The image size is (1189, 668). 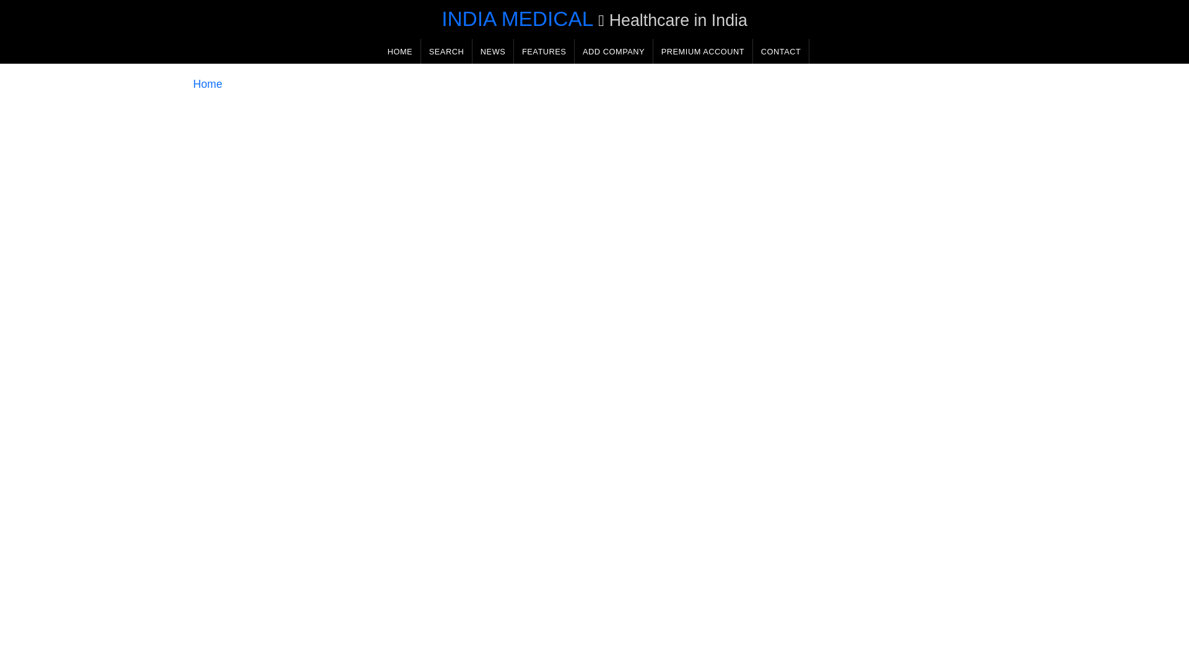 I want to click on INDIA MEDICAL, so click(x=517, y=19).